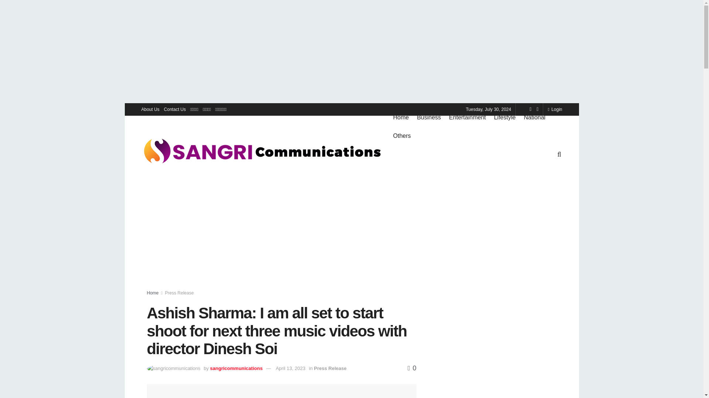  Describe the element at coordinates (153, 293) in the screenshot. I see `Home` at that location.